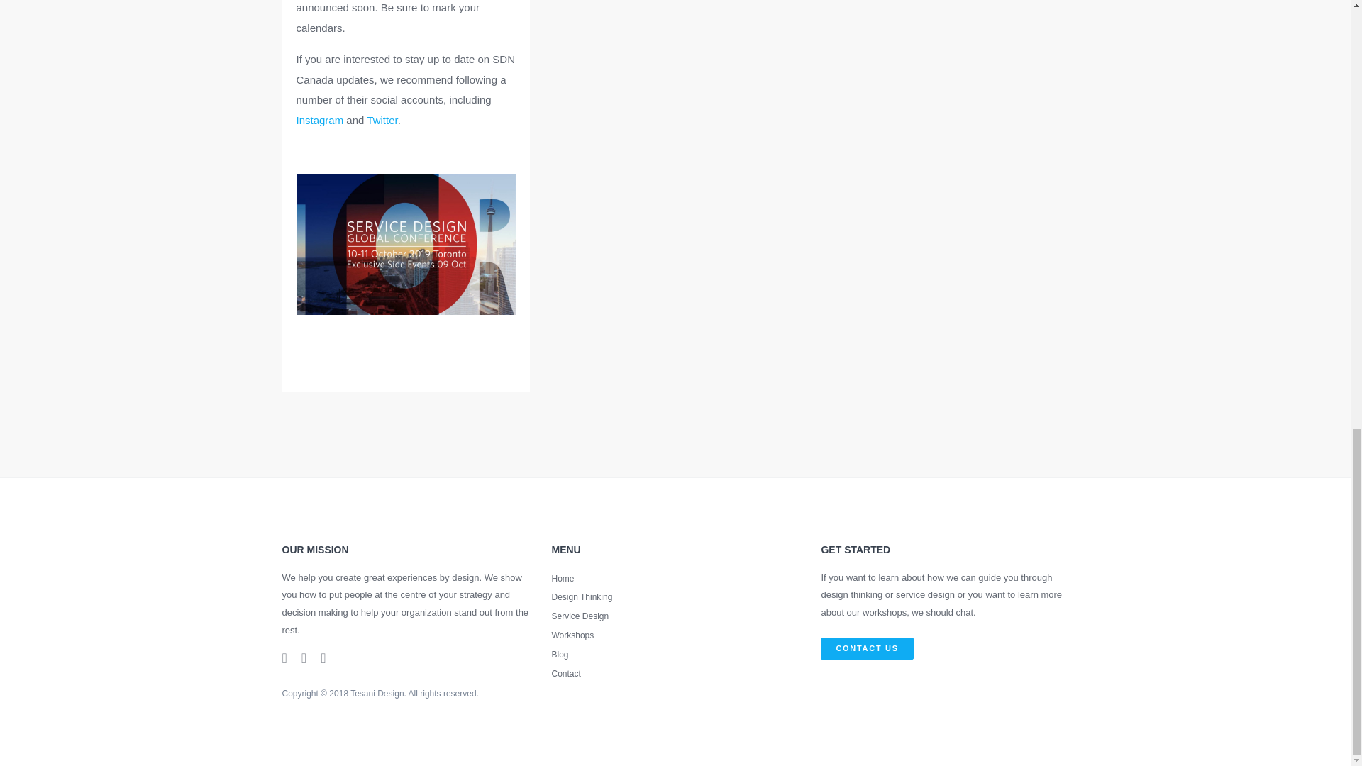 The height and width of the screenshot is (766, 1362). Describe the element at coordinates (675, 635) in the screenshot. I see `Workshops` at that location.